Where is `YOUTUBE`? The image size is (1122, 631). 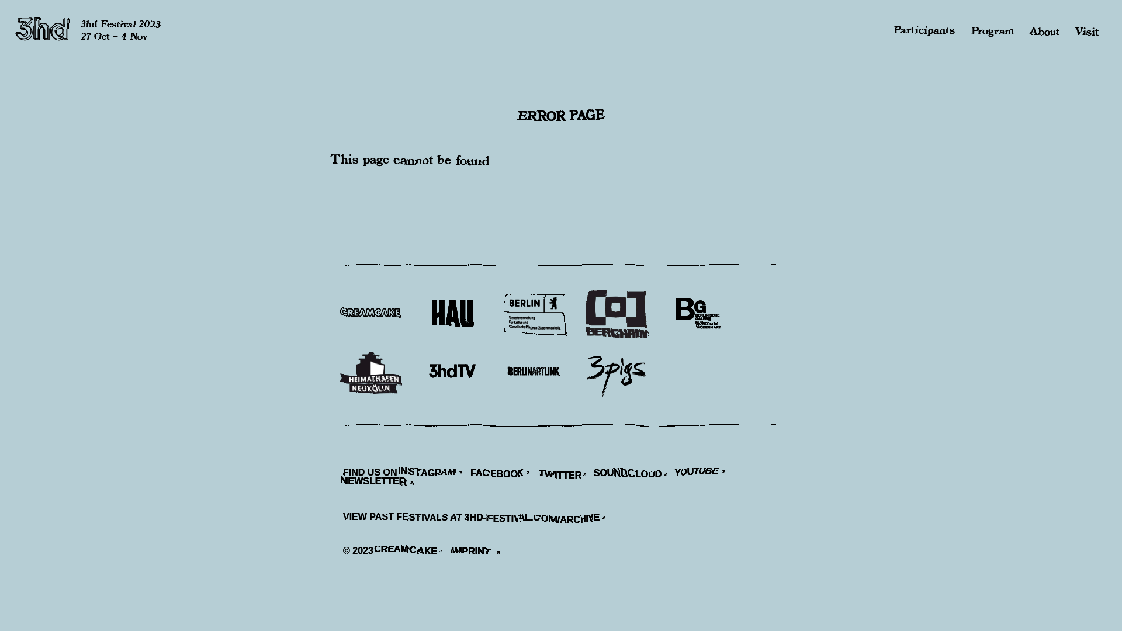 YOUTUBE is located at coordinates (705, 474).